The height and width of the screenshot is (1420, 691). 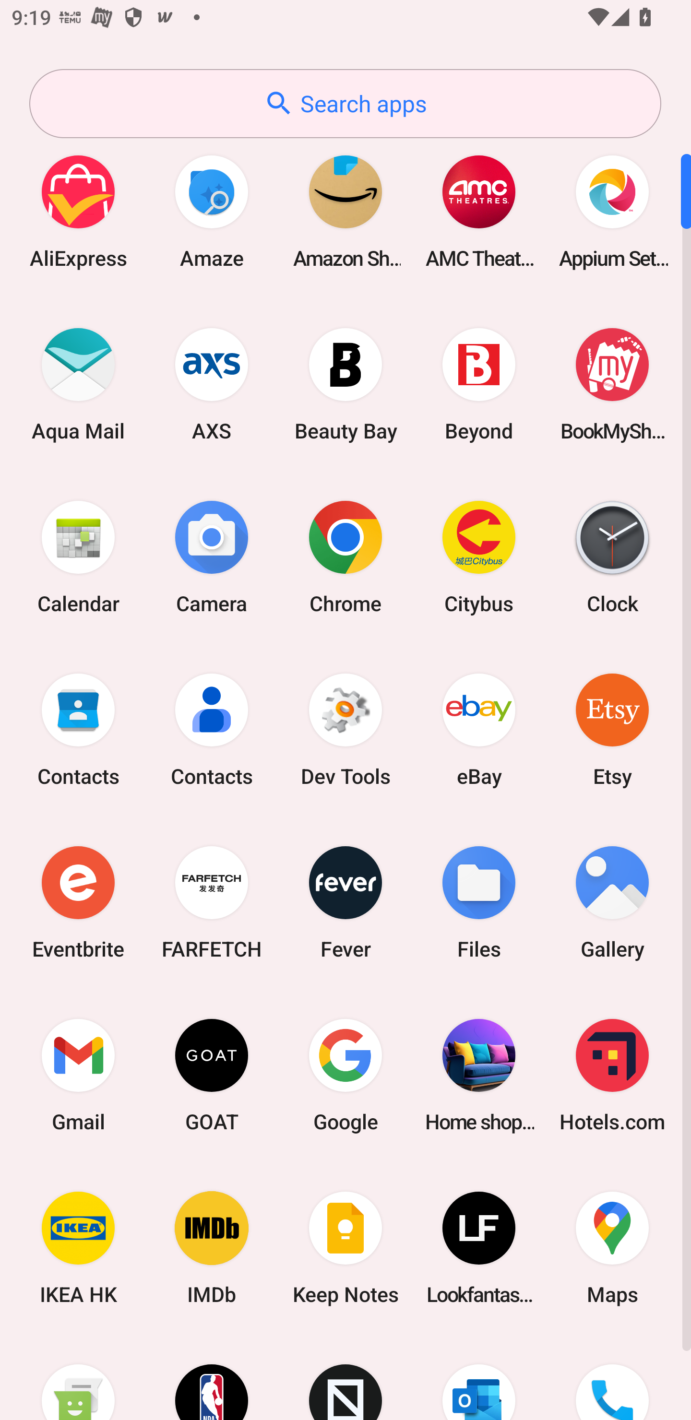 I want to click on BookMyShow, so click(x=612, y=384).